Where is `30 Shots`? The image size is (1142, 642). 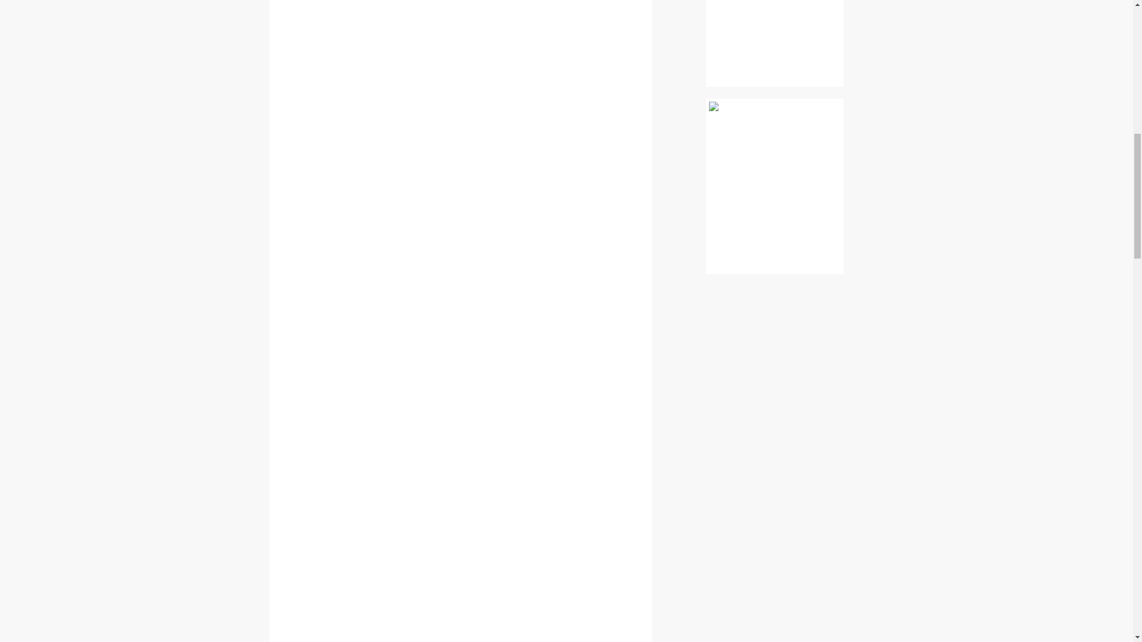
30 Shots is located at coordinates (774, 59).